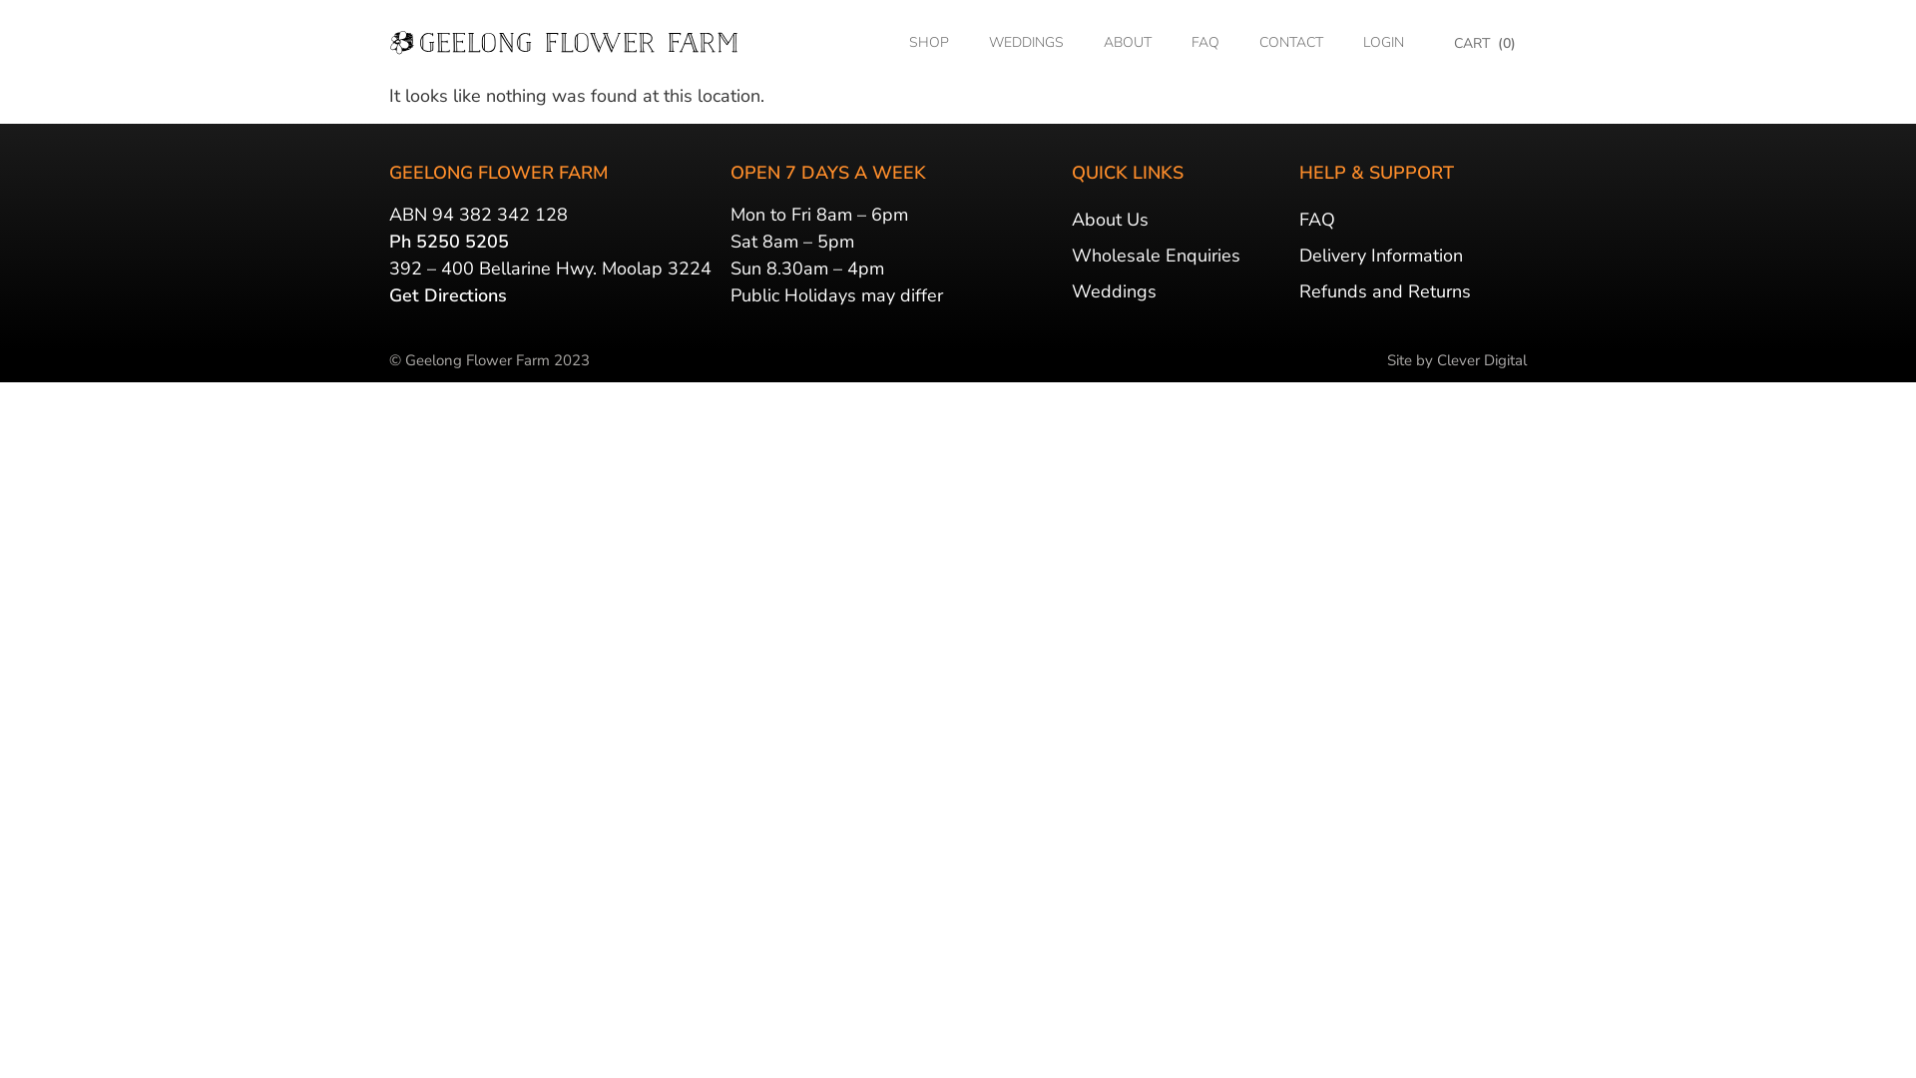  Describe the element at coordinates (1026, 43) in the screenshot. I see `WEDDINGS` at that location.